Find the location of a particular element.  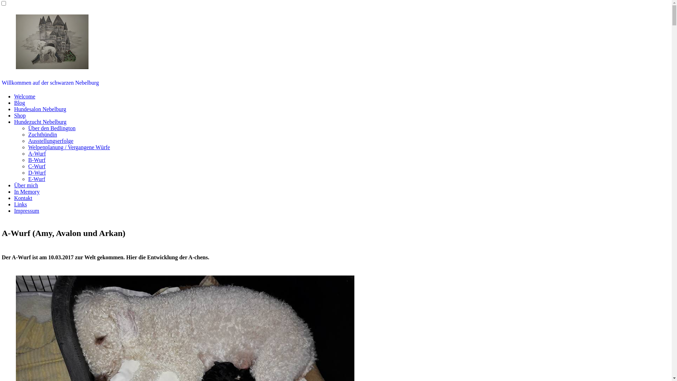

In Memory is located at coordinates (27, 192).